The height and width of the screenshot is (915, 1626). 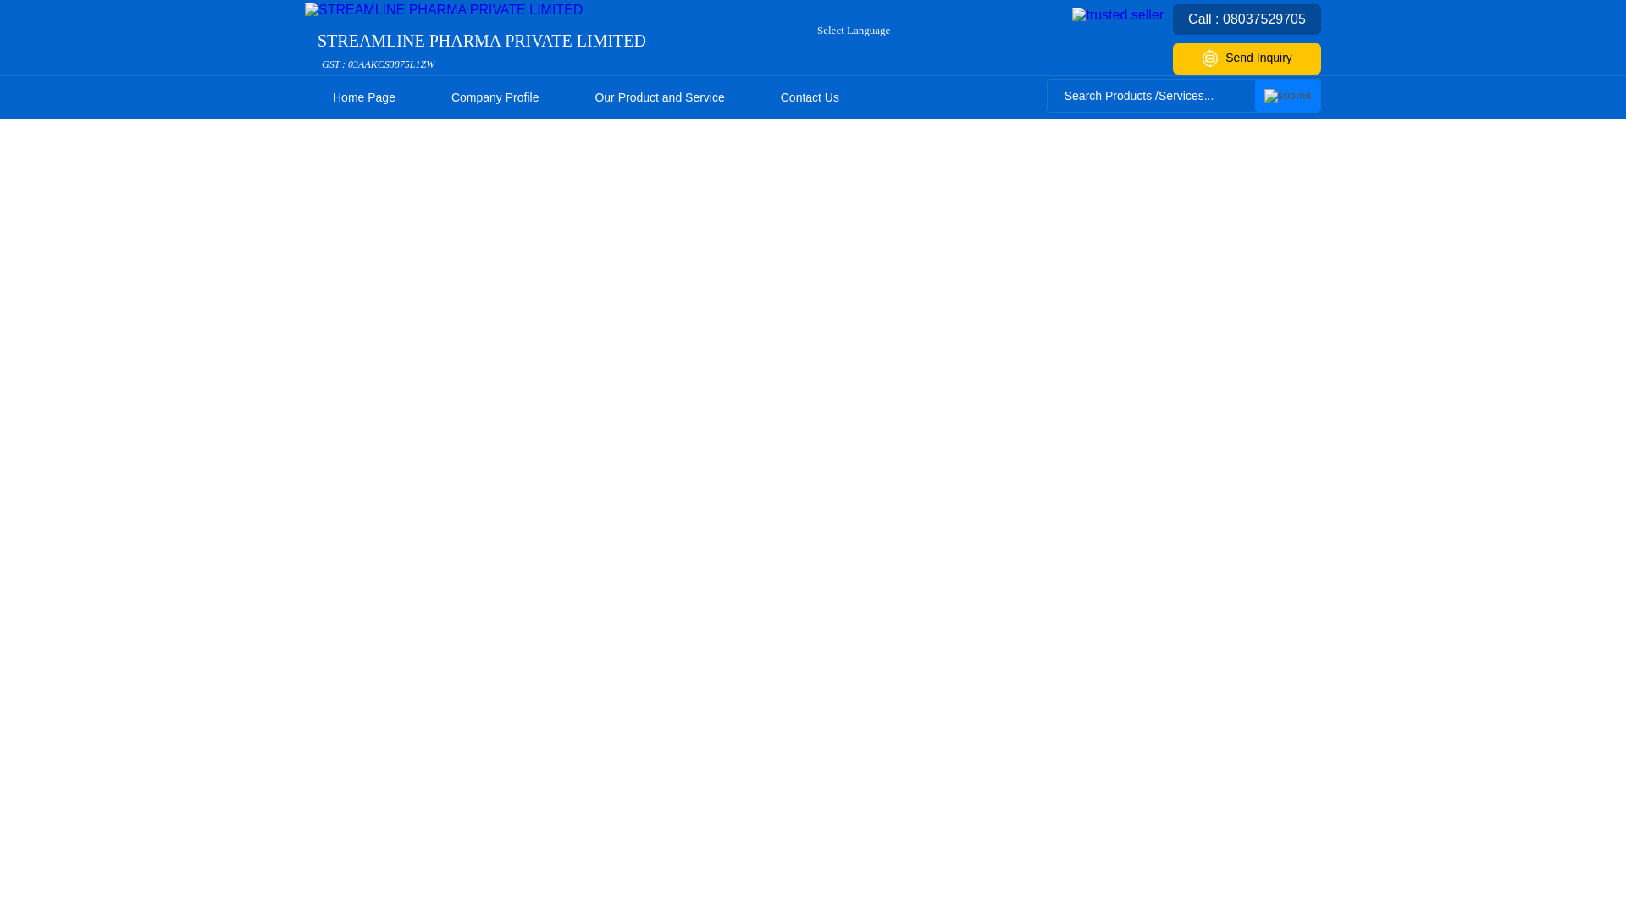 I want to click on Company Profile, so click(x=495, y=97).